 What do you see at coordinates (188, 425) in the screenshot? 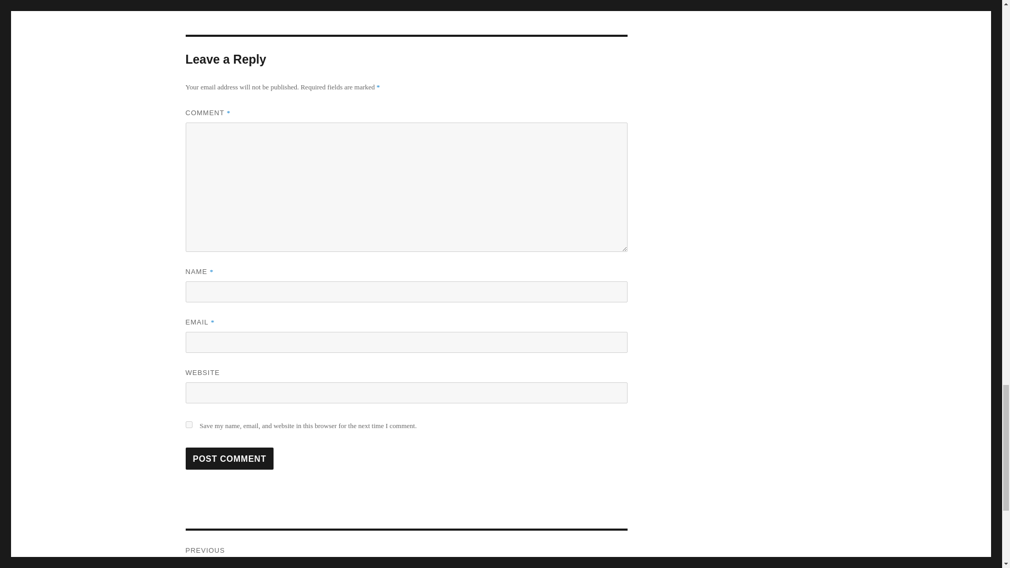
I see `yes` at bounding box center [188, 425].